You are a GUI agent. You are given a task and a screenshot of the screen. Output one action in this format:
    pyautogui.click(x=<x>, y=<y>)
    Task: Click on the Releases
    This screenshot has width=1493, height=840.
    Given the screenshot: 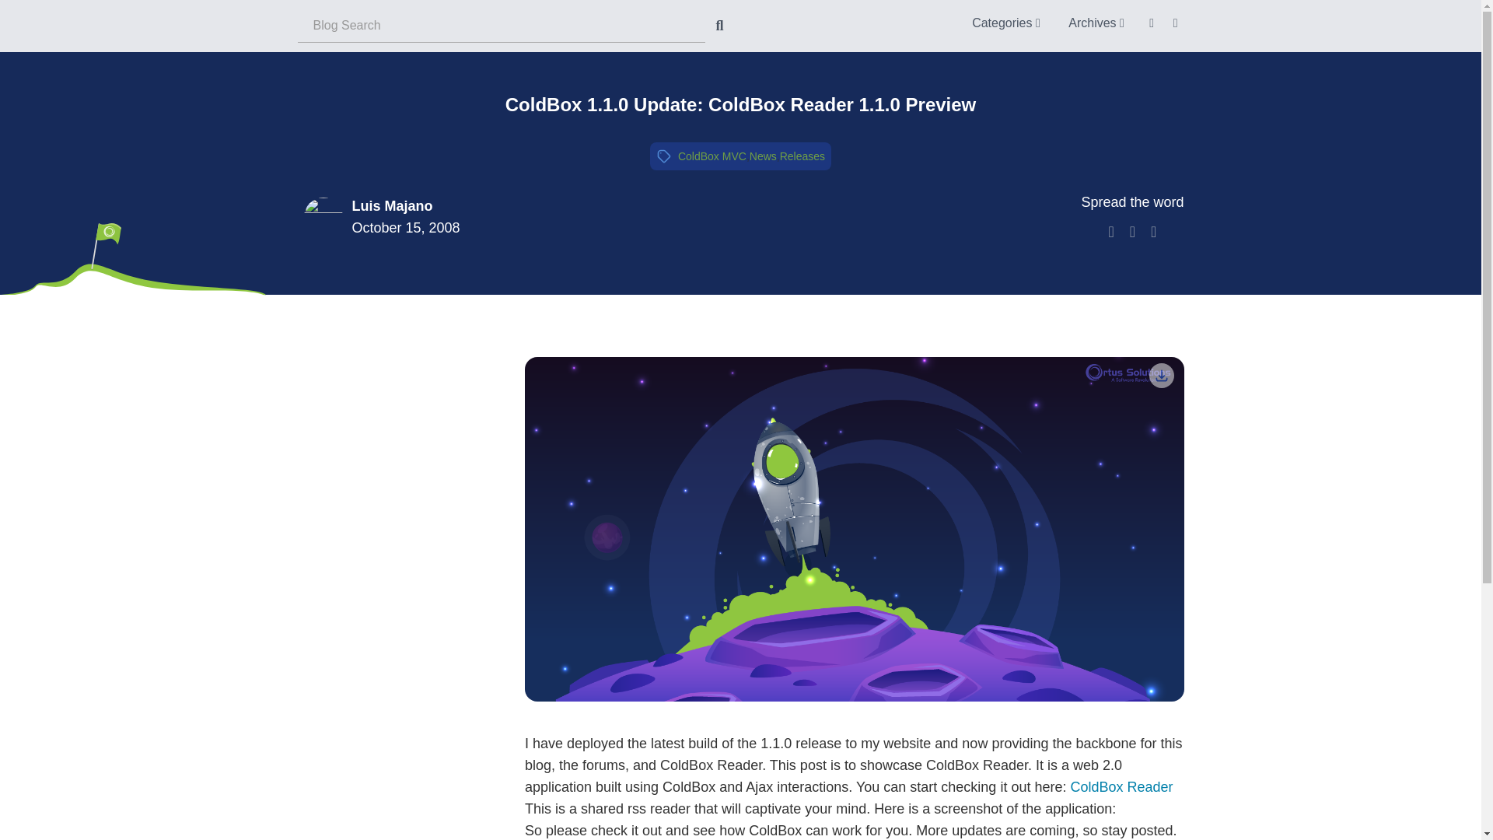 What is the action you would take?
    pyautogui.click(x=802, y=156)
    